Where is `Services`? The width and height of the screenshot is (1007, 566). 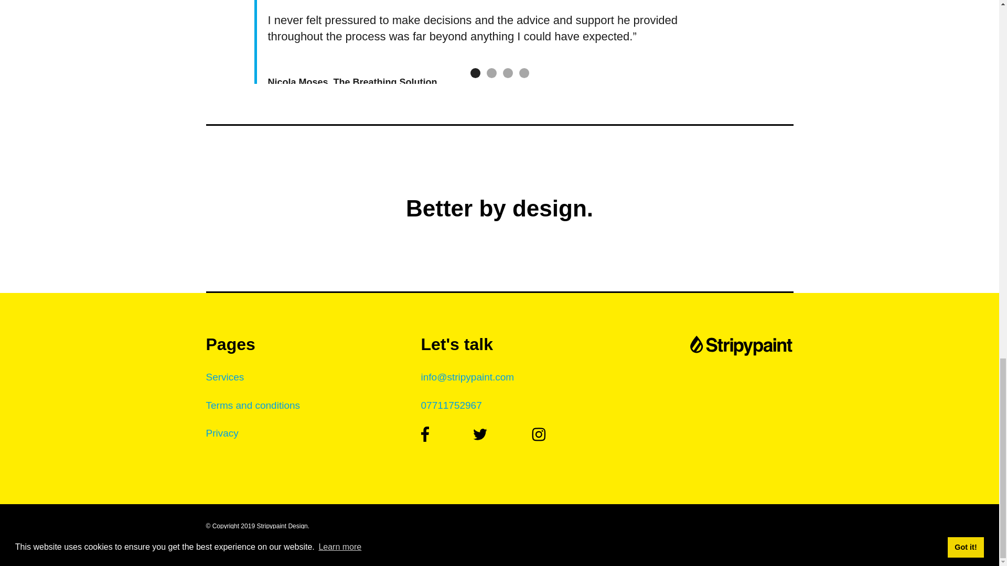 Services is located at coordinates (284, 384).